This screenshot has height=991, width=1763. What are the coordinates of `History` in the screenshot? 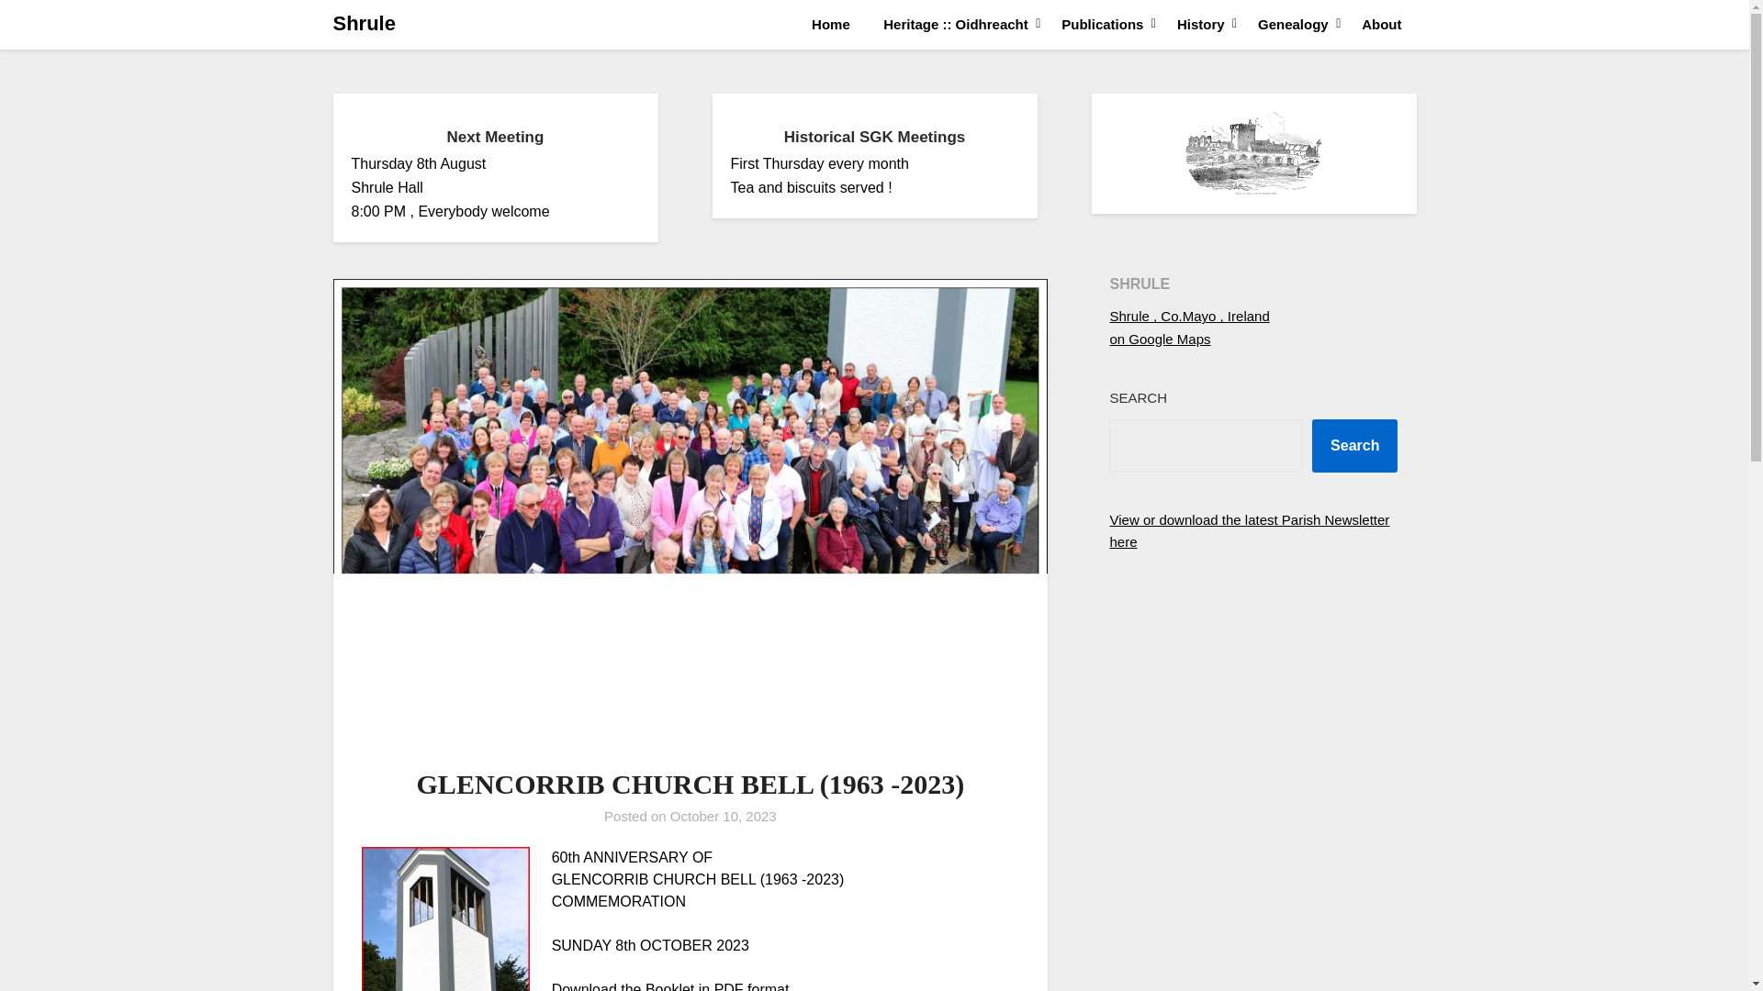 It's located at (1200, 25).